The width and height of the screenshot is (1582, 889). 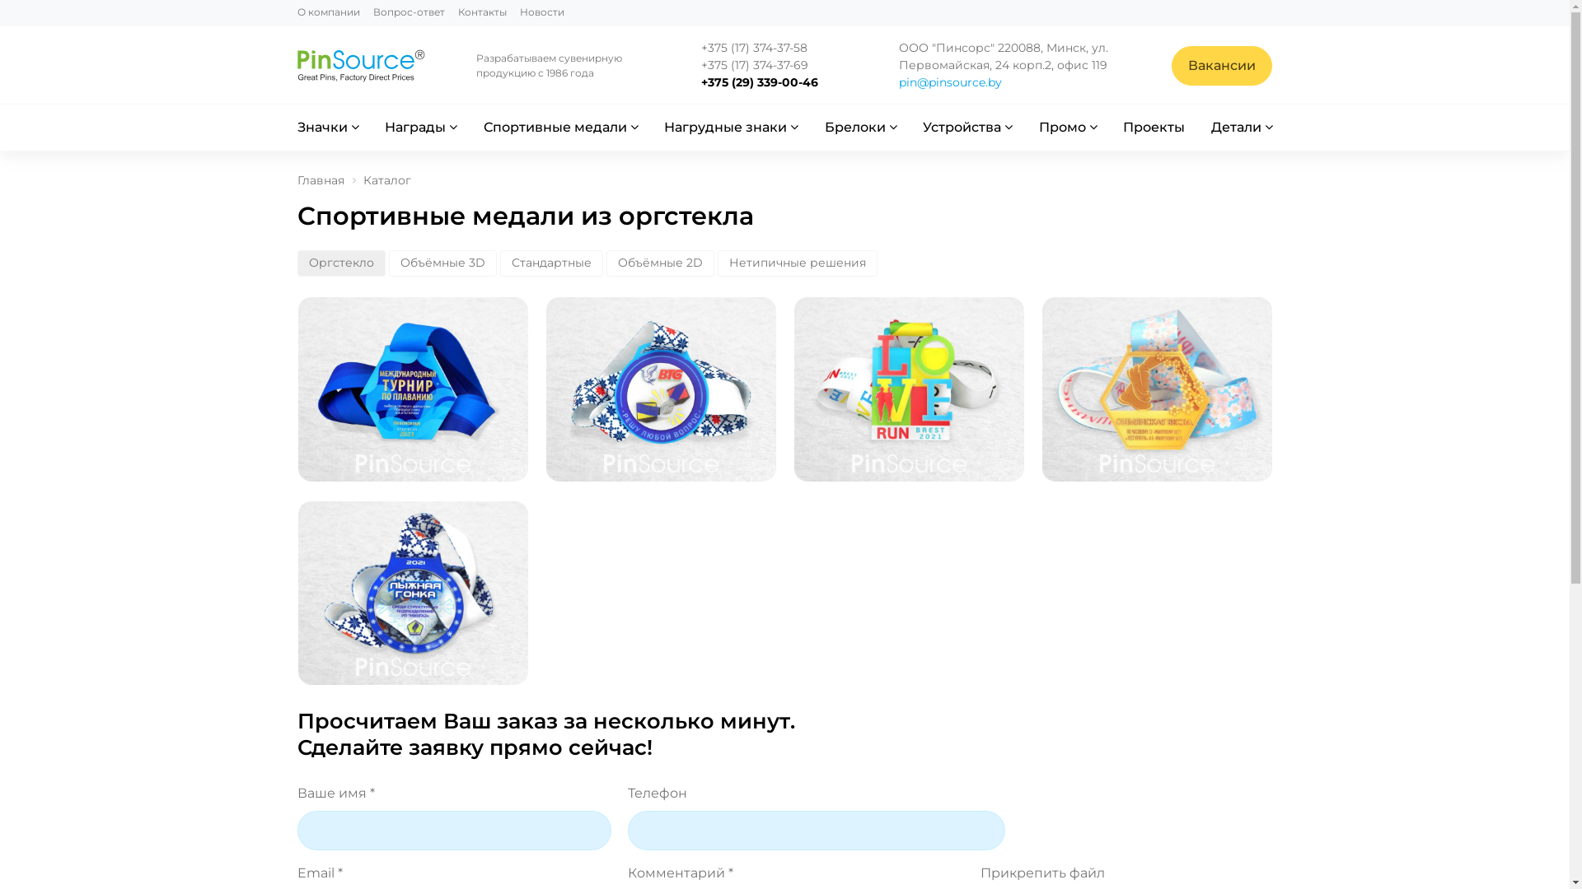 What do you see at coordinates (761, 48) in the screenshot?
I see `+375 (17) 374-37-58` at bounding box center [761, 48].